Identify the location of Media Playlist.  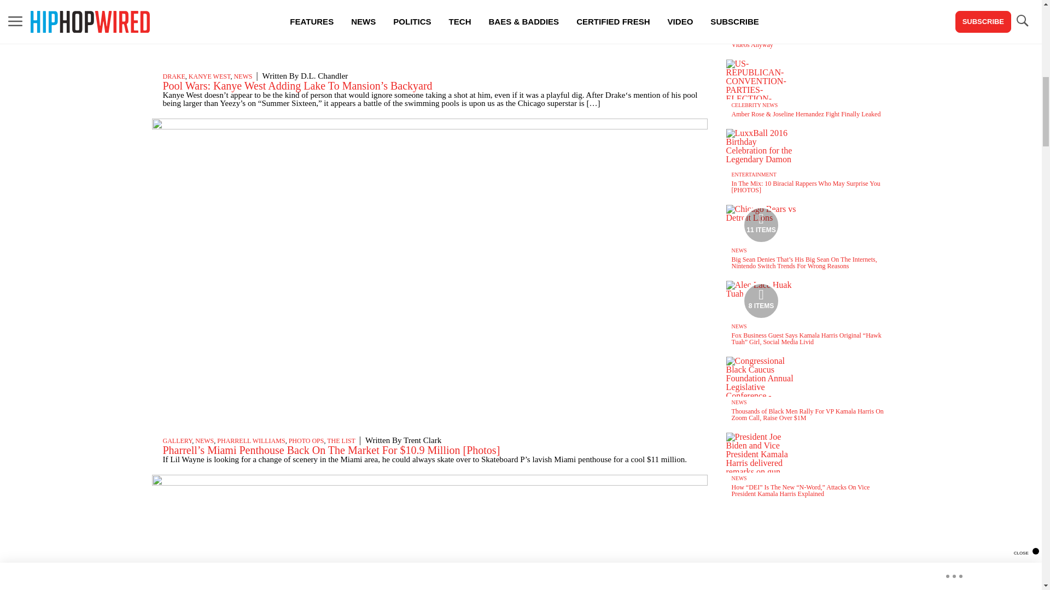
(761, 224).